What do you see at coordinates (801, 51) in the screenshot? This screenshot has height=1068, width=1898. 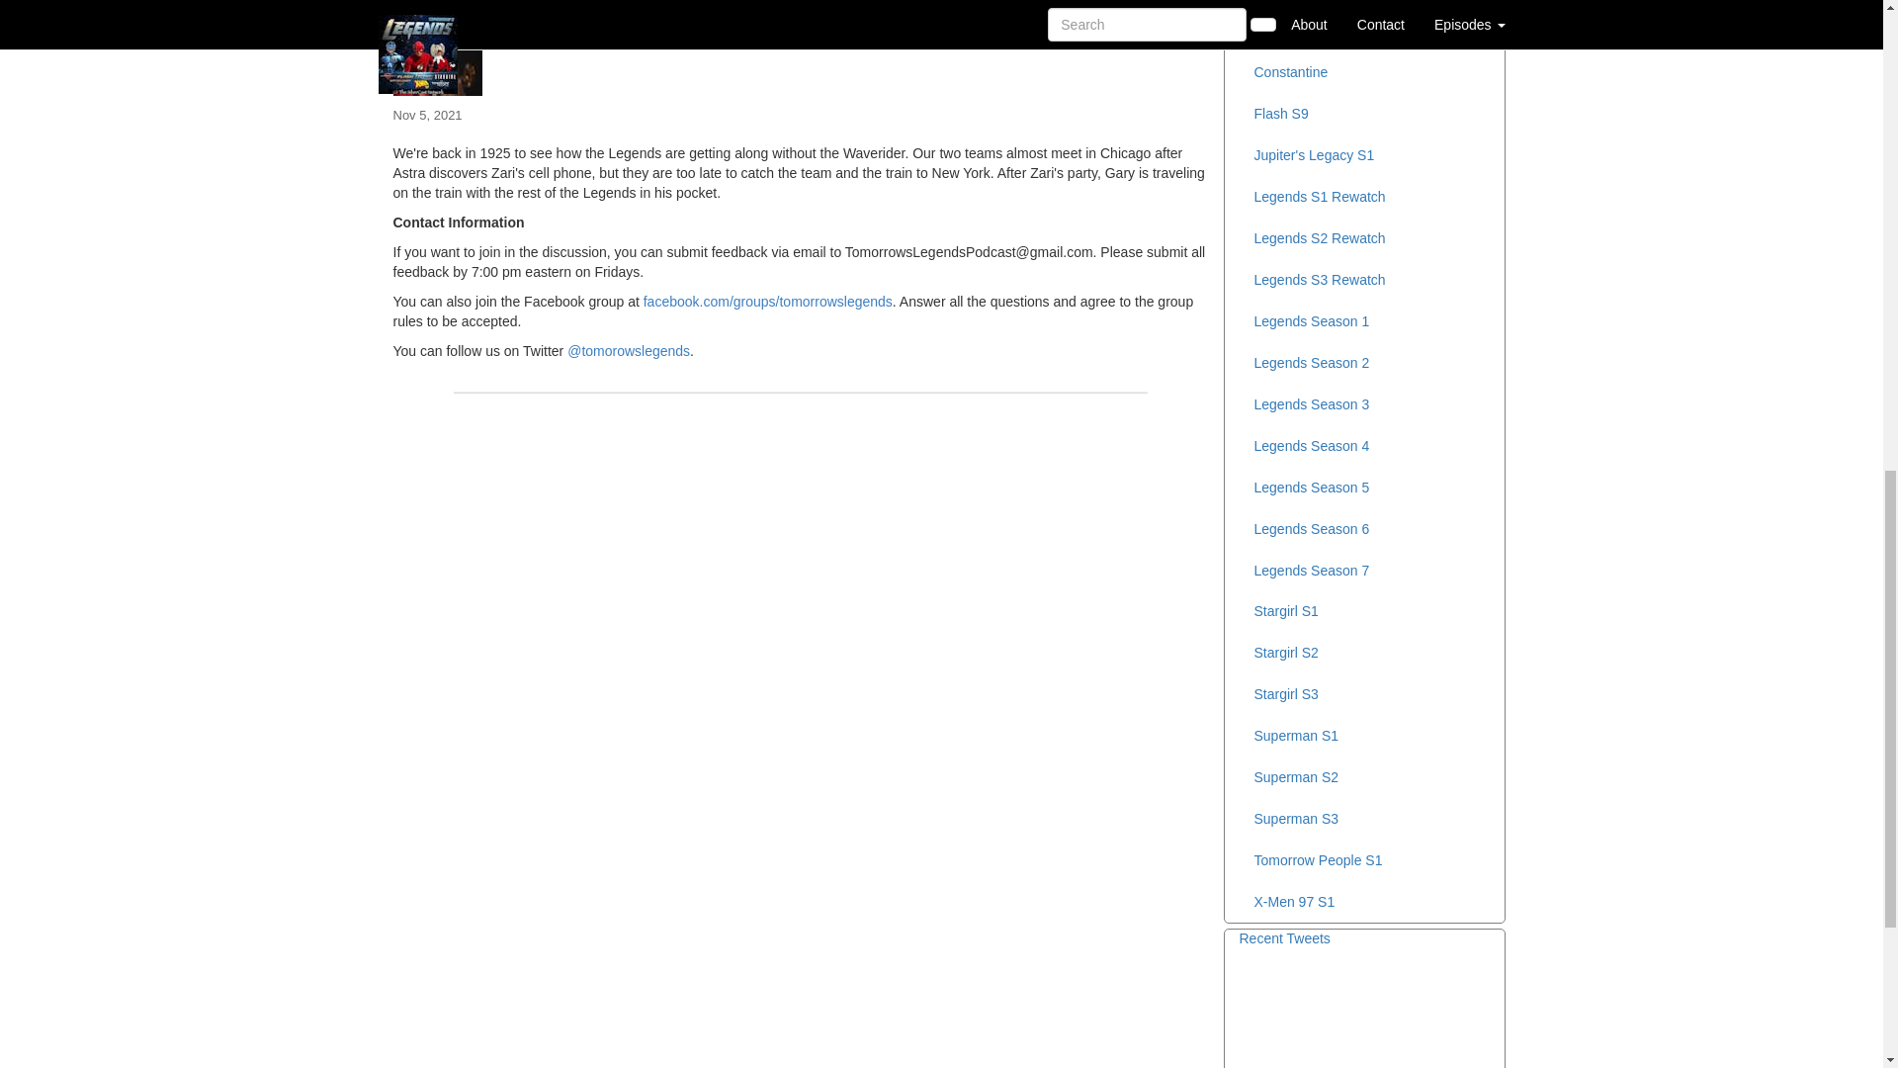 I see `TL188 - Legends - S7E4 - Speakeasy Does It` at bounding box center [801, 51].